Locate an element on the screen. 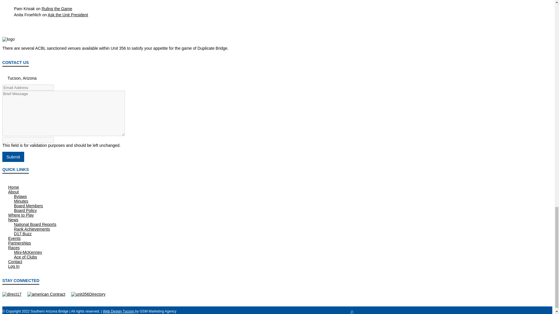 The width and height of the screenshot is (559, 314). About is located at coordinates (13, 192).